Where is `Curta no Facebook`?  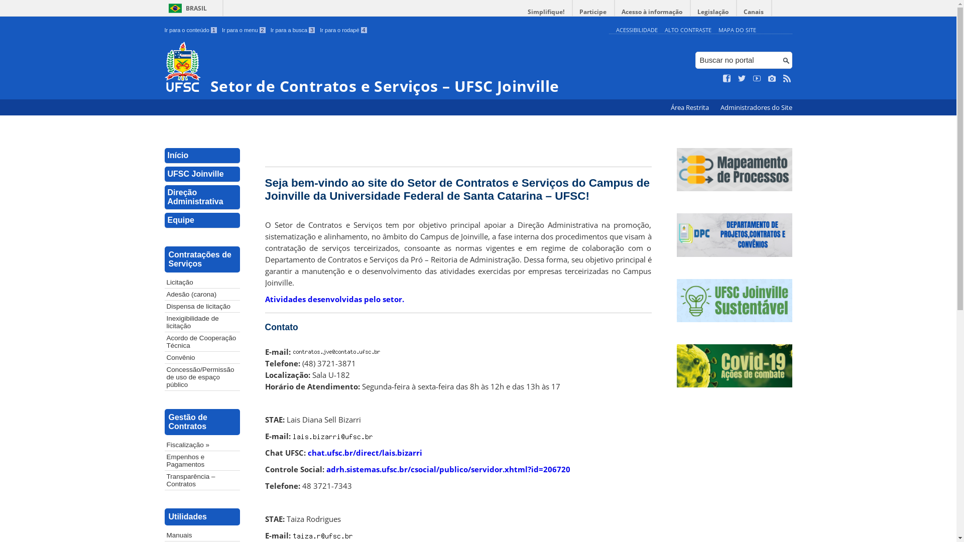
Curta no Facebook is located at coordinates (727, 79).